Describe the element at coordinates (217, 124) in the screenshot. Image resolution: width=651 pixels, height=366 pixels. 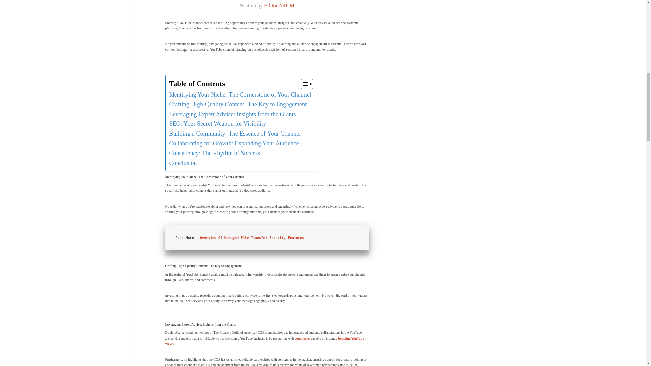
I see `SEO: Your Secret Weapon for Visibility` at that location.